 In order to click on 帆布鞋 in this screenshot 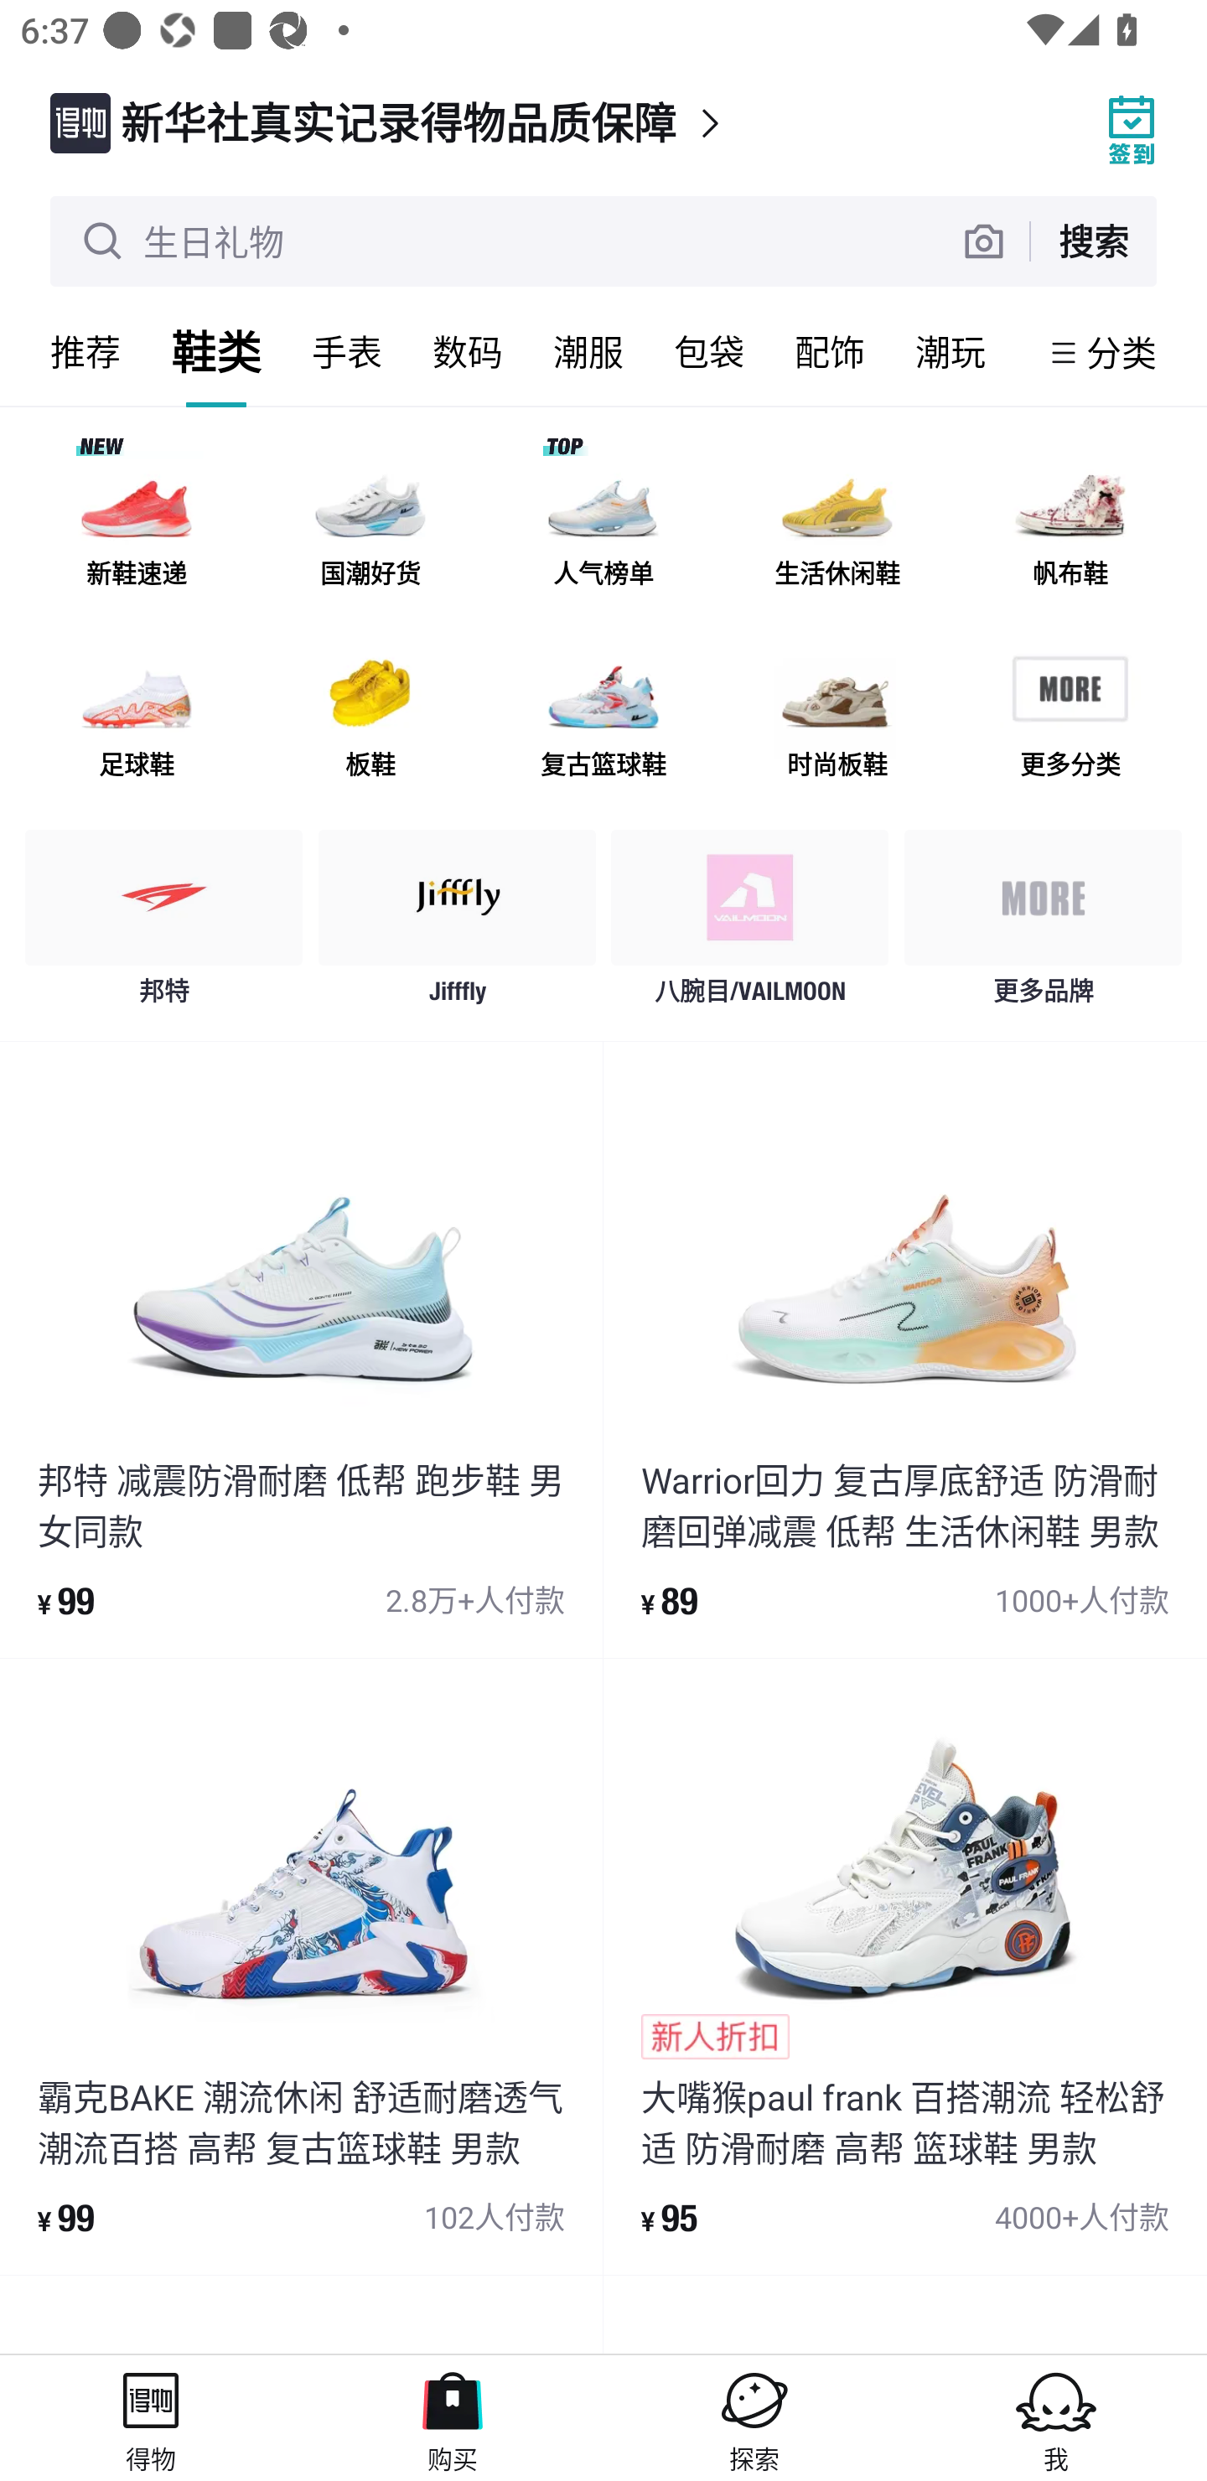, I will do `click(1070, 522)`.